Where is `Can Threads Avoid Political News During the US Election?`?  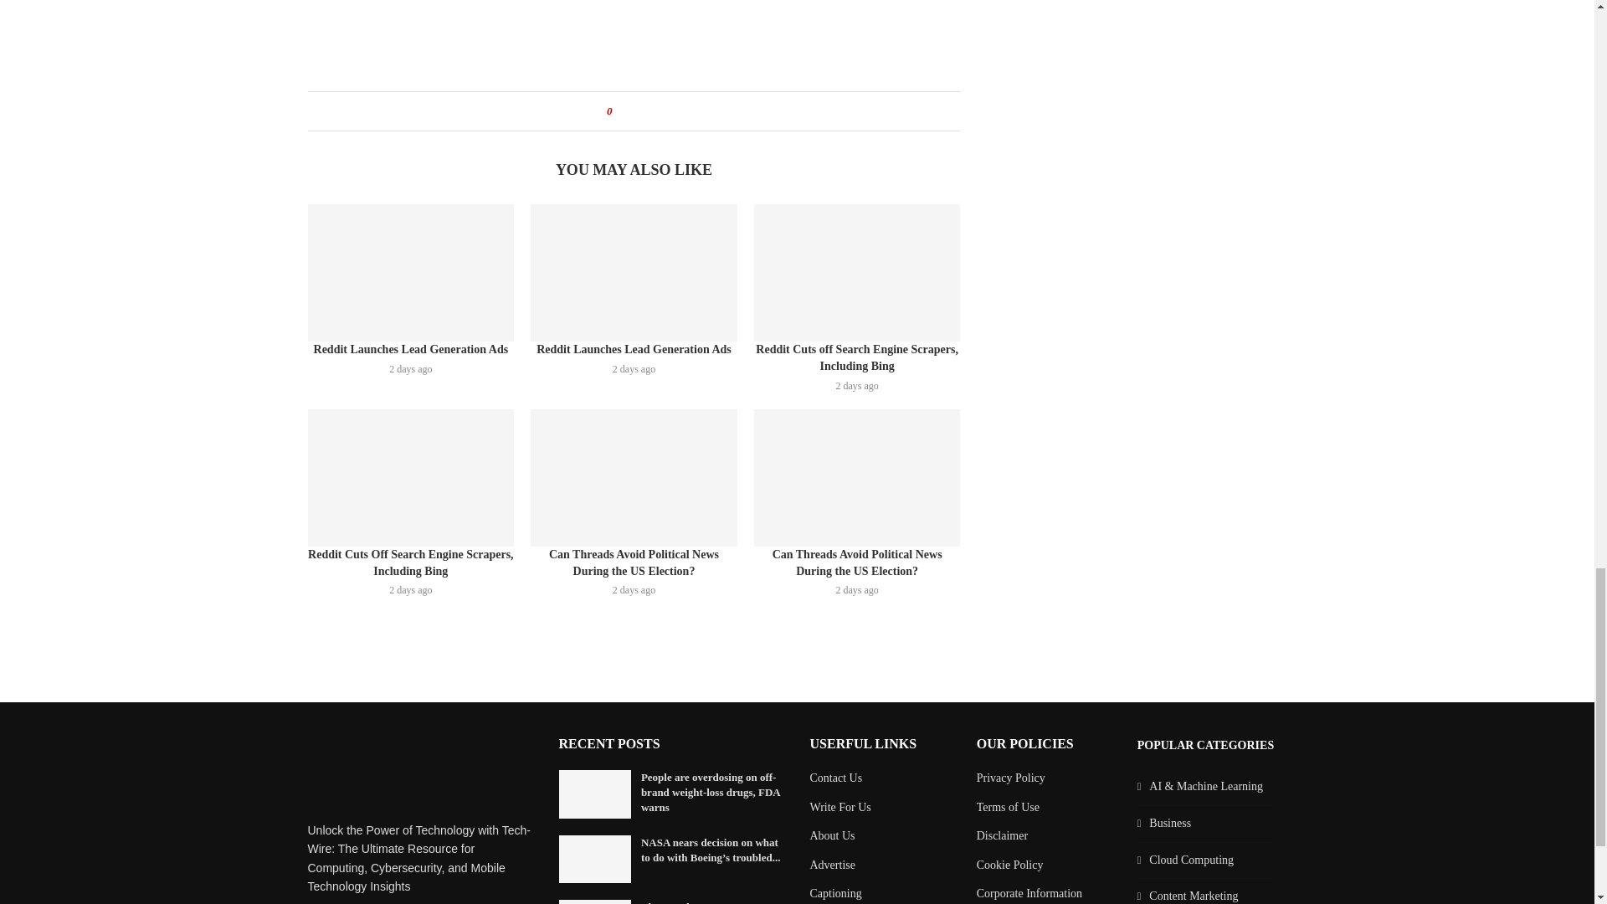 Can Threads Avoid Political News During the US Election? is located at coordinates (857, 478).